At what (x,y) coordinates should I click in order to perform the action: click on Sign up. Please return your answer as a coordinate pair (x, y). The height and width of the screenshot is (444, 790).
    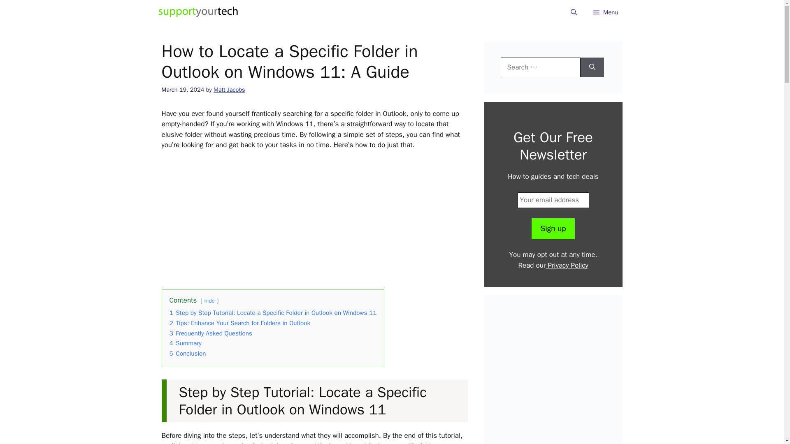
    Looking at the image, I should click on (553, 229).